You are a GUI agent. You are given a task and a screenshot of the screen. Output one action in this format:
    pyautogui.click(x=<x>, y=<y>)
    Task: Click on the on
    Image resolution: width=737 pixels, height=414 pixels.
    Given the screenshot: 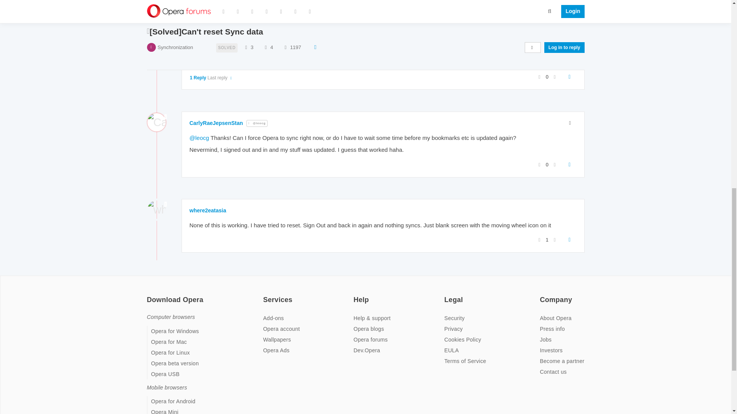 What is the action you would take?
    pyautogui.click(x=542, y=294)
    